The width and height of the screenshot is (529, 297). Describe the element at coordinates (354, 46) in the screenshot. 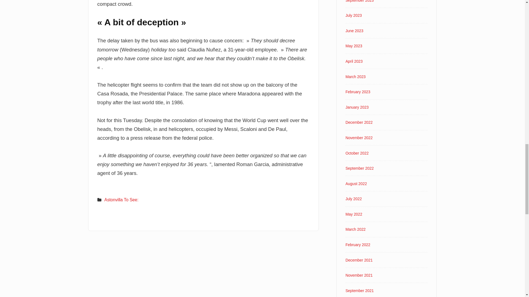

I see `May 2023` at that location.